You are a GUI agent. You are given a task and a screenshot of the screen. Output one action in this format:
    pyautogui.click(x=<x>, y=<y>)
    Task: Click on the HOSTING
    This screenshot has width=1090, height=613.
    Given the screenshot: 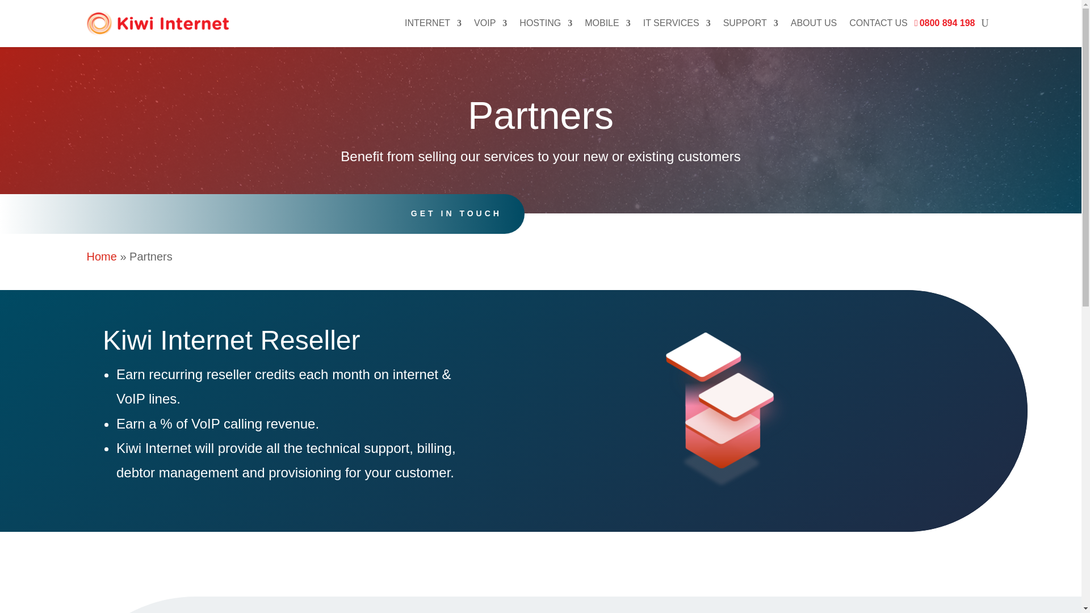 What is the action you would take?
    pyautogui.click(x=546, y=24)
    